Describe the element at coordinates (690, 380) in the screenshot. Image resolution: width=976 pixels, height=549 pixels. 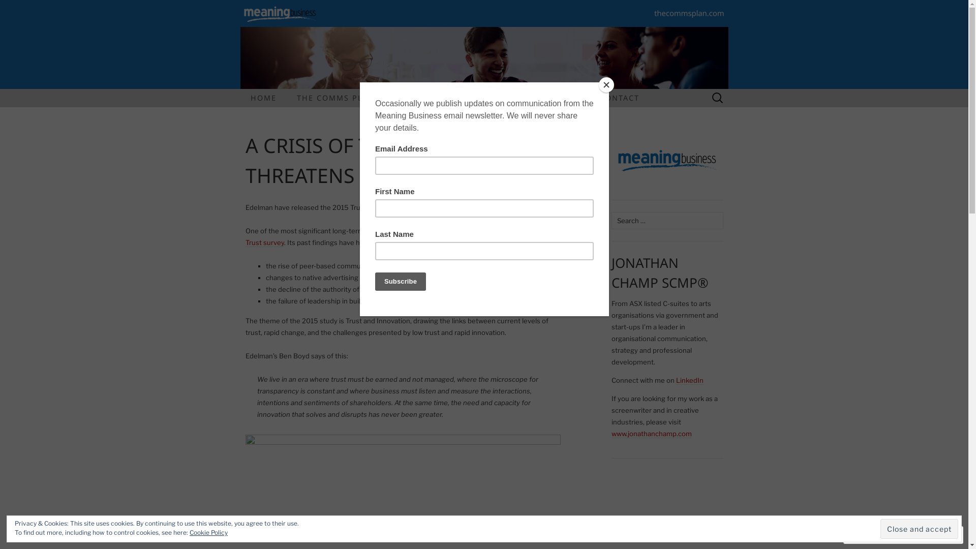
I see `LinkedIn` at that location.